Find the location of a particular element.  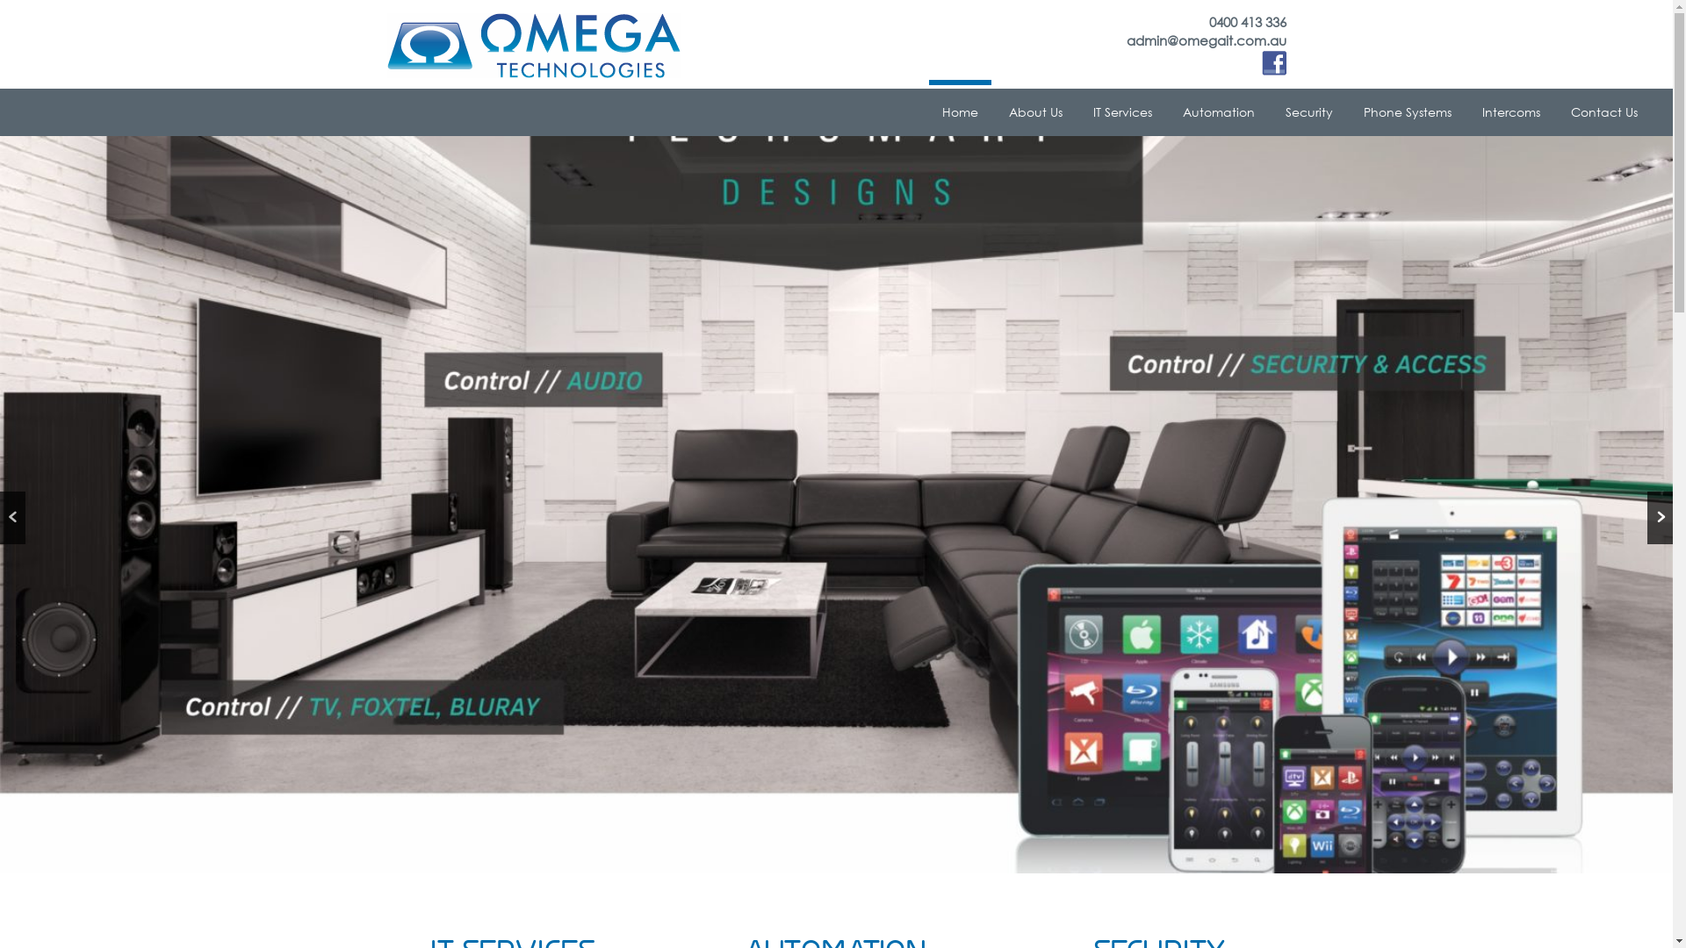

Contact Us is located at coordinates (1604, 112).